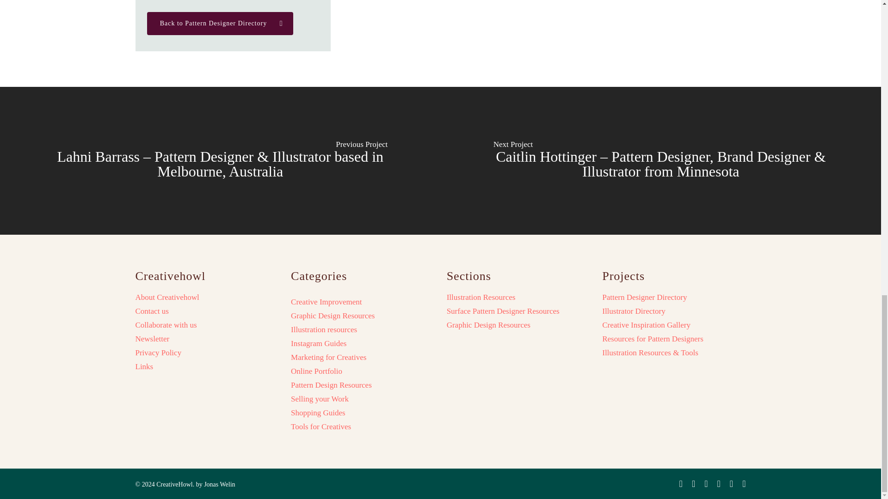 The image size is (888, 499). I want to click on Online Portfolio, so click(316, 371).